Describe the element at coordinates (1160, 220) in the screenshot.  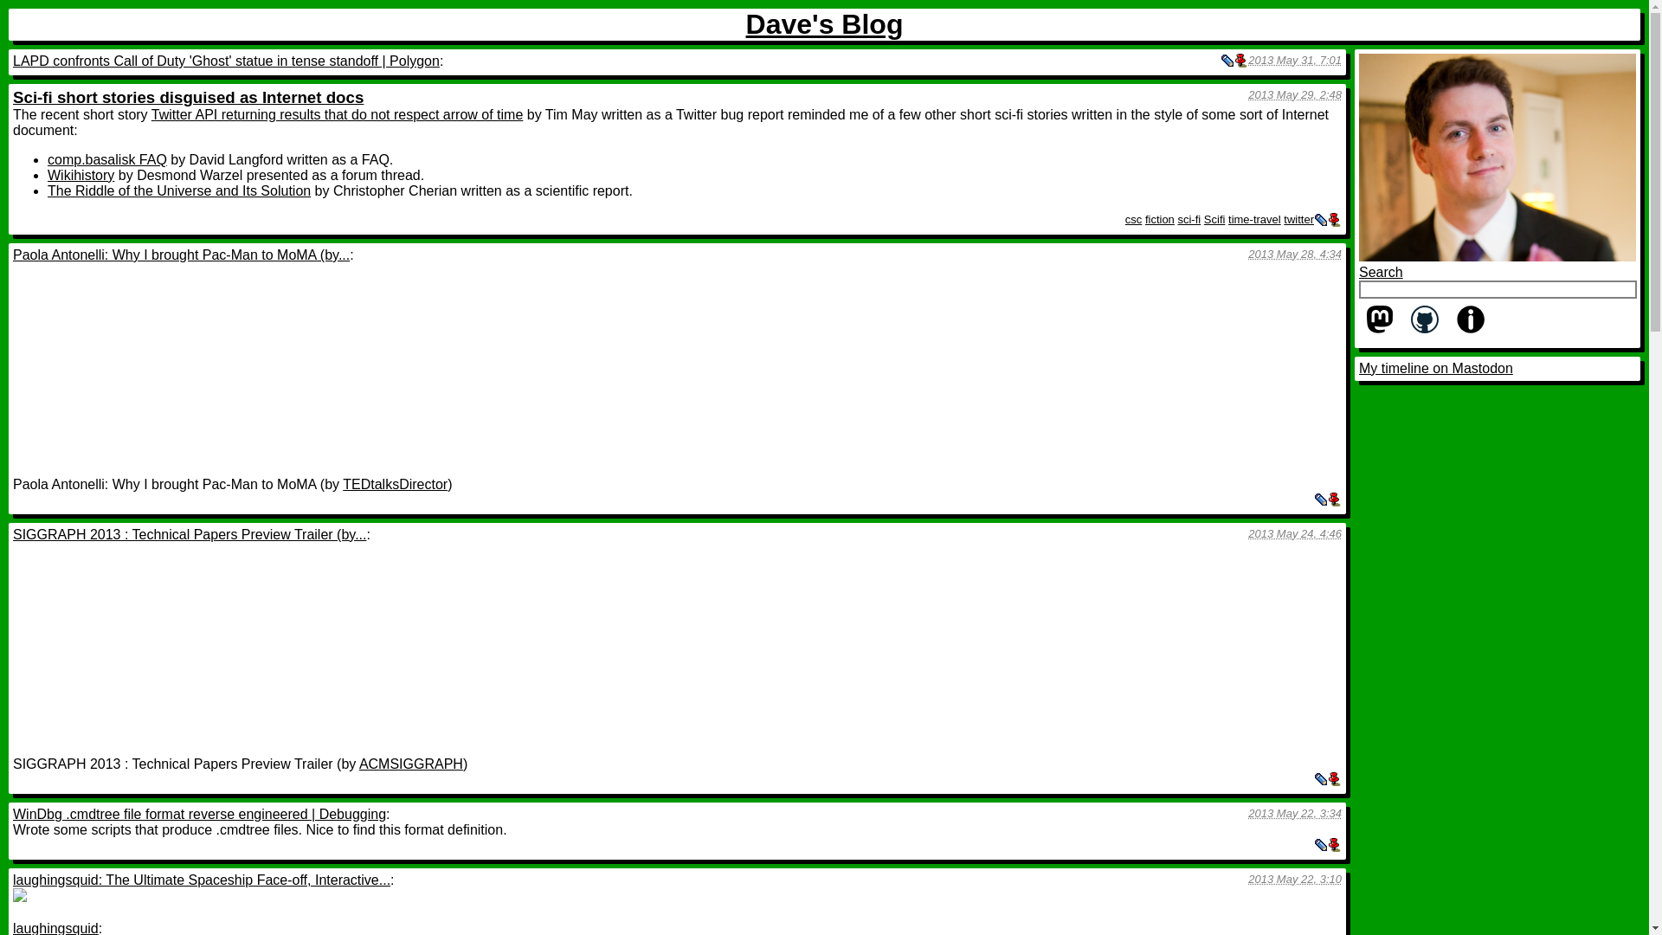
I see `fiction` at that location.